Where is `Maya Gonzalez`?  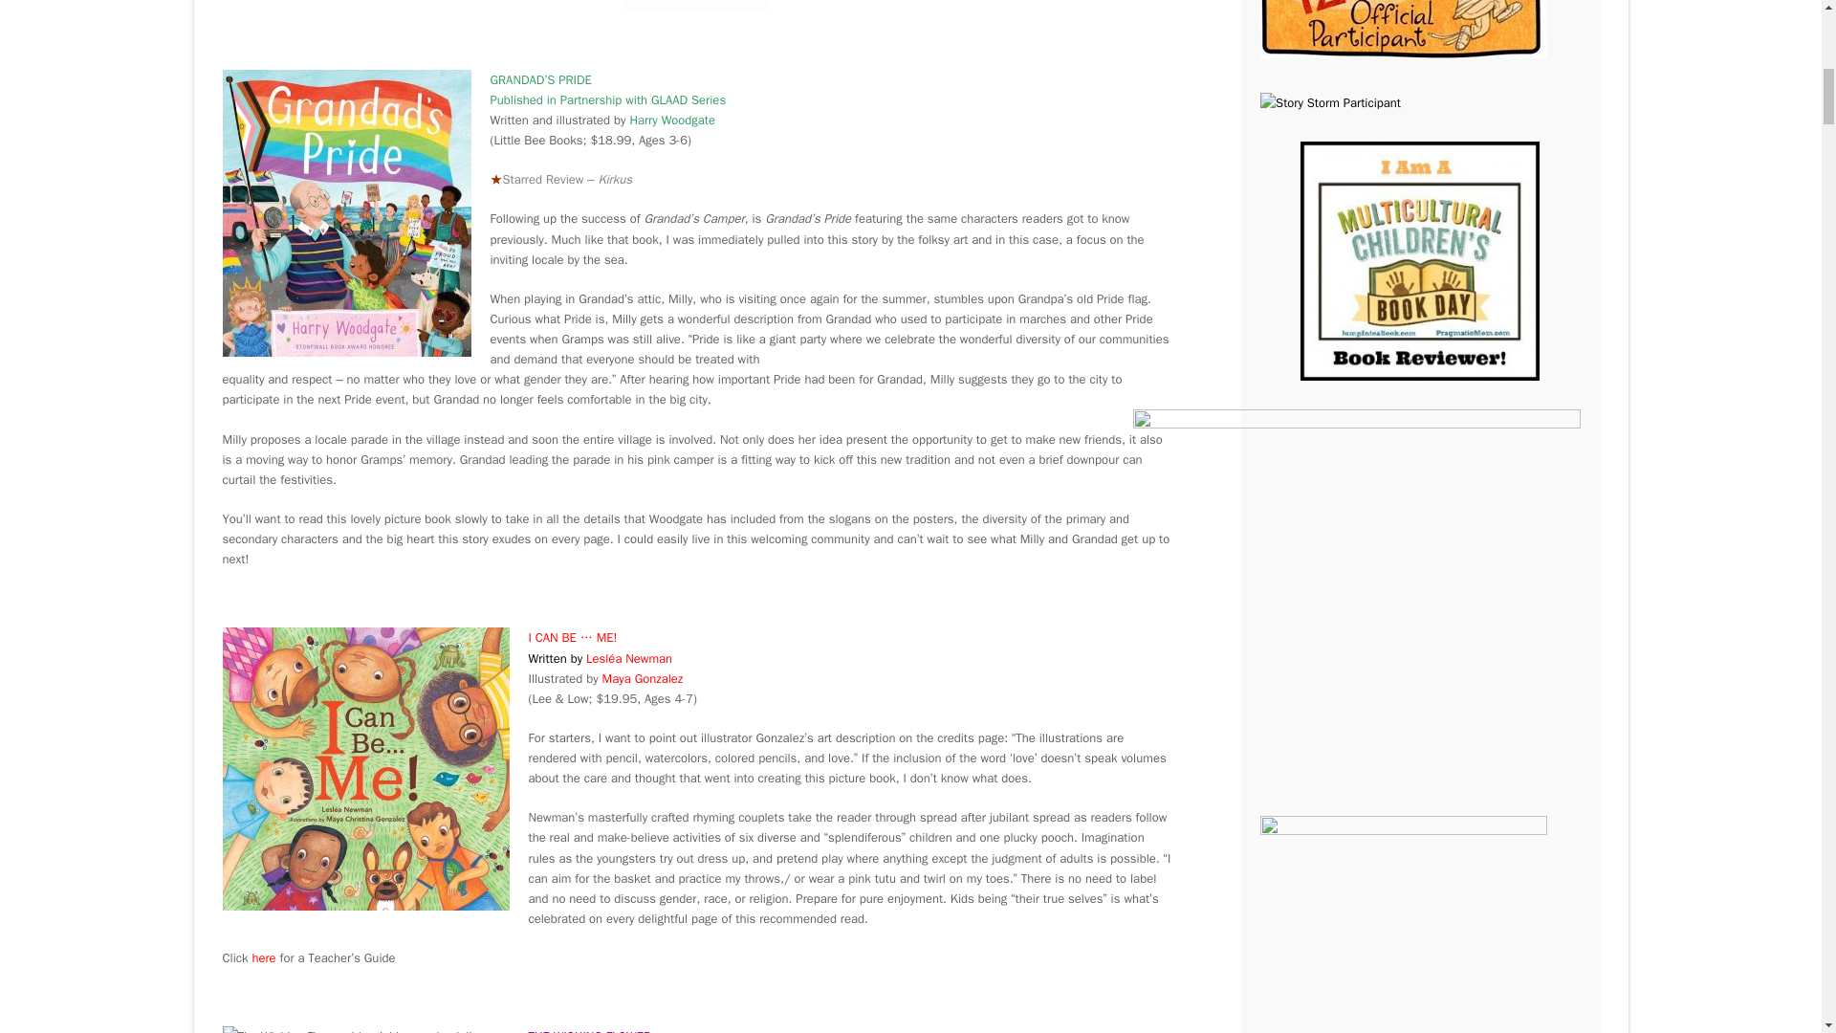
Maya Gonzalez is located at coordinates (643, 678).